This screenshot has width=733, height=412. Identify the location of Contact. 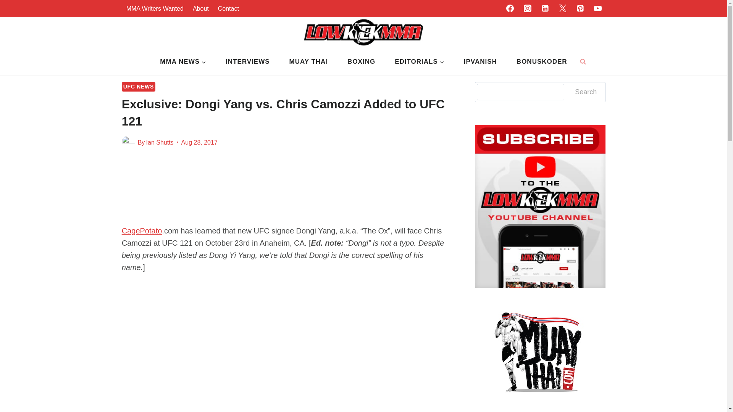
(228, 8).